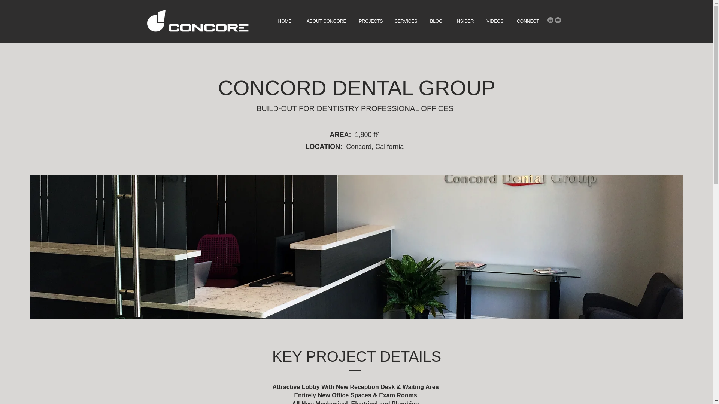 Image resolution: width=719 pixels, height=404 pixels. What do you see at coordinates (436, 21) in the screenshot?
I see `BLOG` at bounding box center [436, 21].